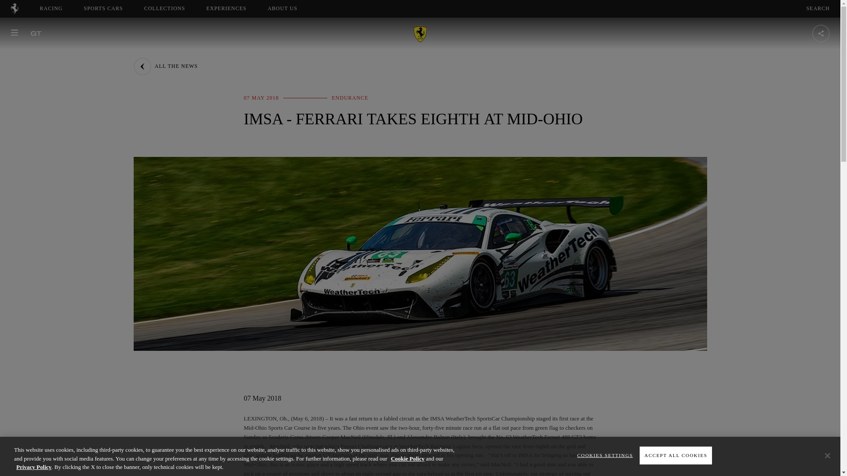 The image size is (847, 476). Describe the element at coordinates (51, 8) in the screenshot. I see `RACING` at that location.